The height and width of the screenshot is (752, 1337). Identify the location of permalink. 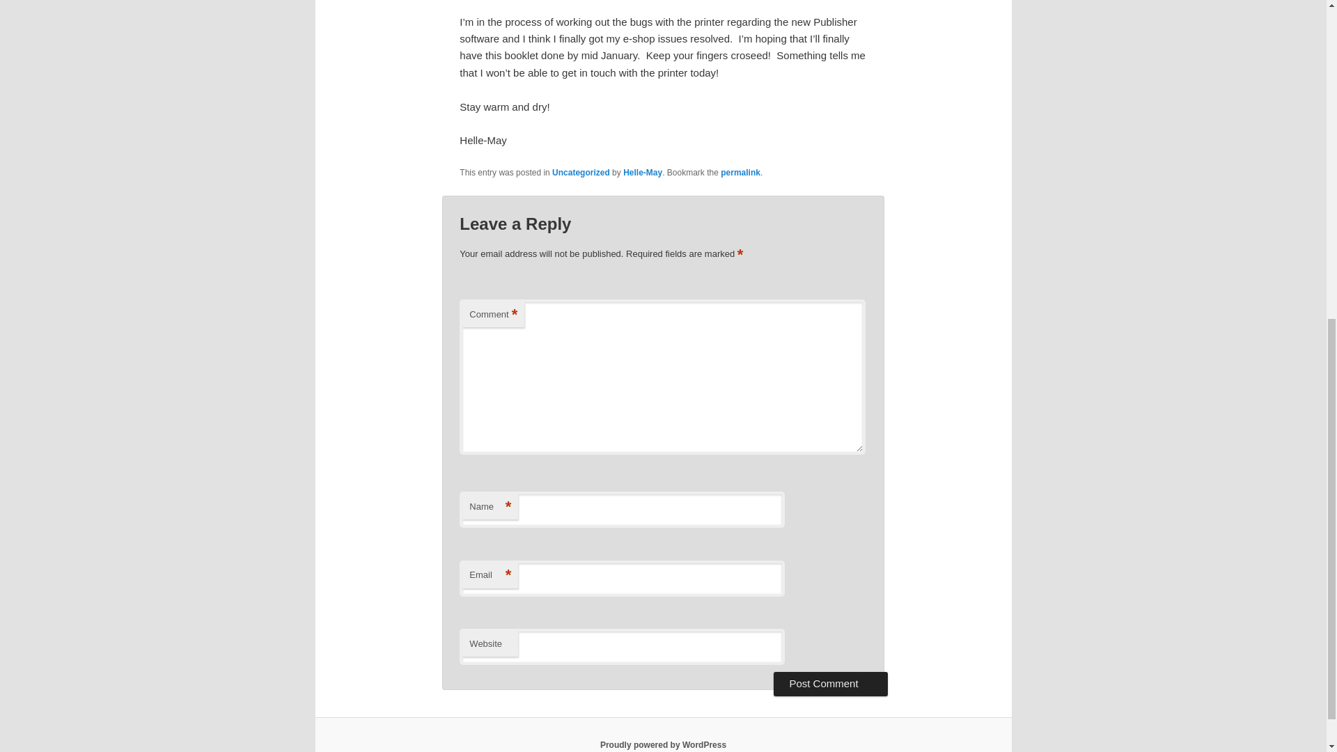
(740, 172).